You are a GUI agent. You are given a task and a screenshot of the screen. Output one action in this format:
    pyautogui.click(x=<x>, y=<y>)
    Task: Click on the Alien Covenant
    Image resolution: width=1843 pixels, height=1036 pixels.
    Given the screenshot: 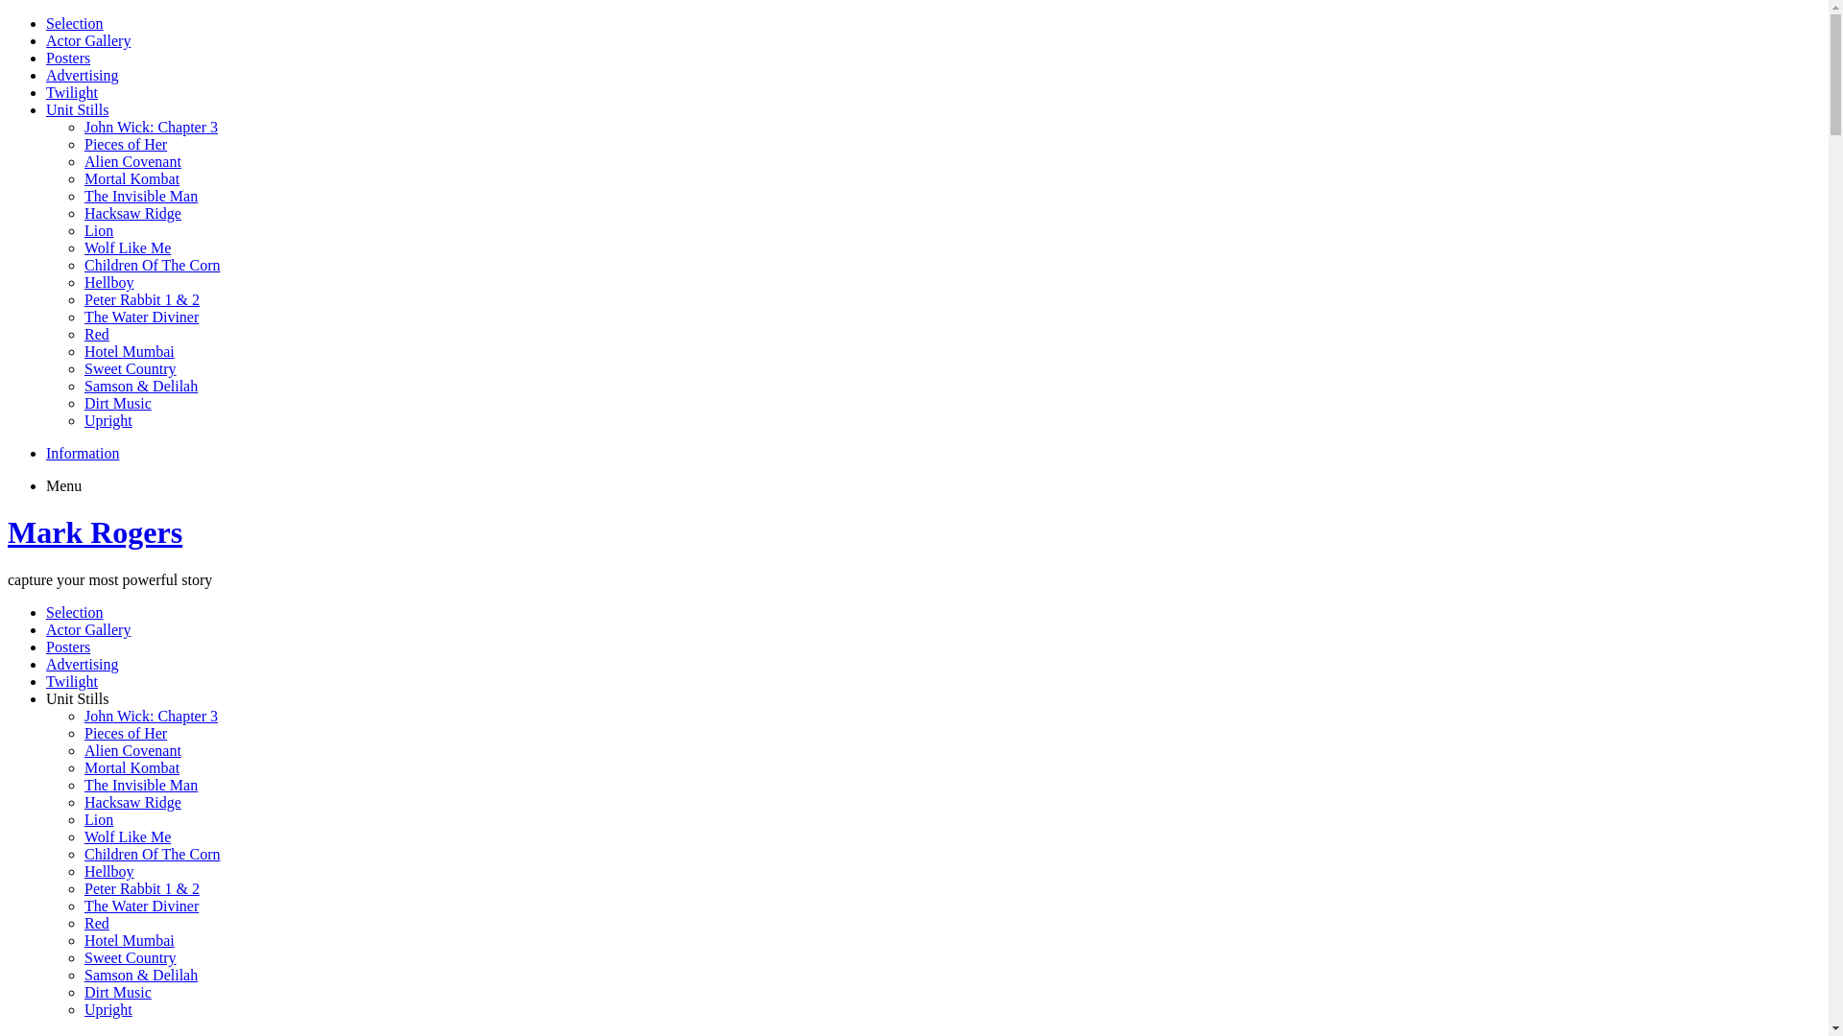 What is the action you would take?
    pyautogui.click(x=132, y=750)
    